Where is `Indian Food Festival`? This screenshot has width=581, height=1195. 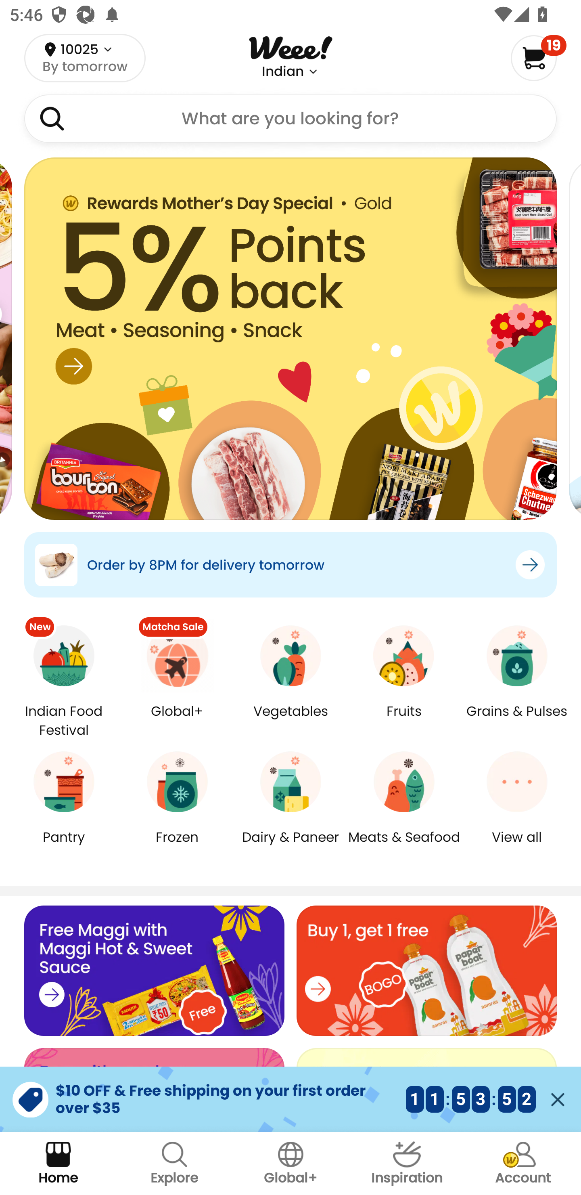 Indian Food Festival is located at coordinates (64, 720).